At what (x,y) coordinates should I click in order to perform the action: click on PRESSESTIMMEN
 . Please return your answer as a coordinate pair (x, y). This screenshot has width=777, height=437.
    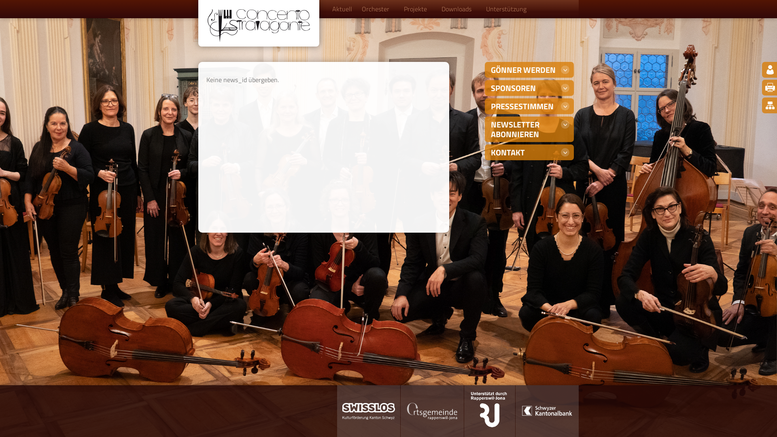
    Looking at the image, I should click on (529, 106).